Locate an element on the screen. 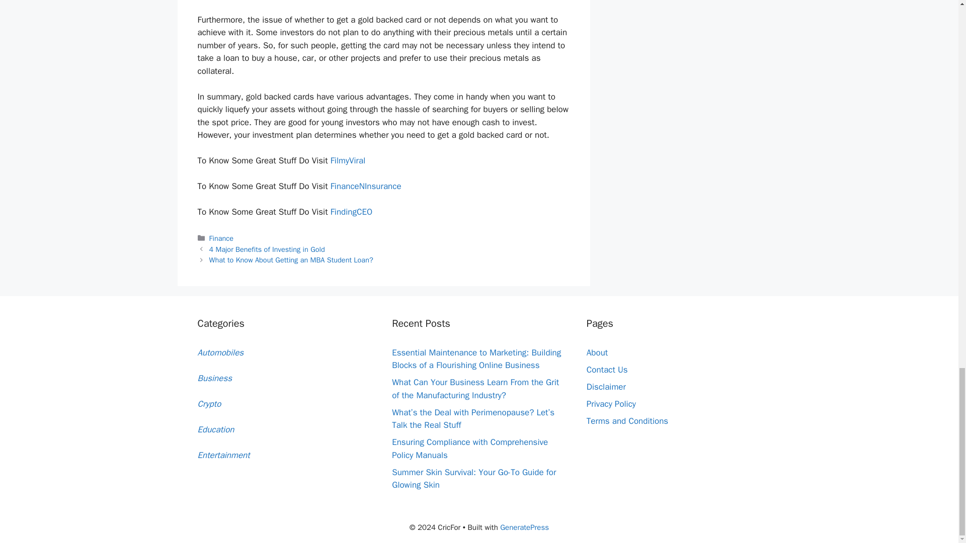 The image size is (966, 543). Finance is located at coordinates (221, 238).